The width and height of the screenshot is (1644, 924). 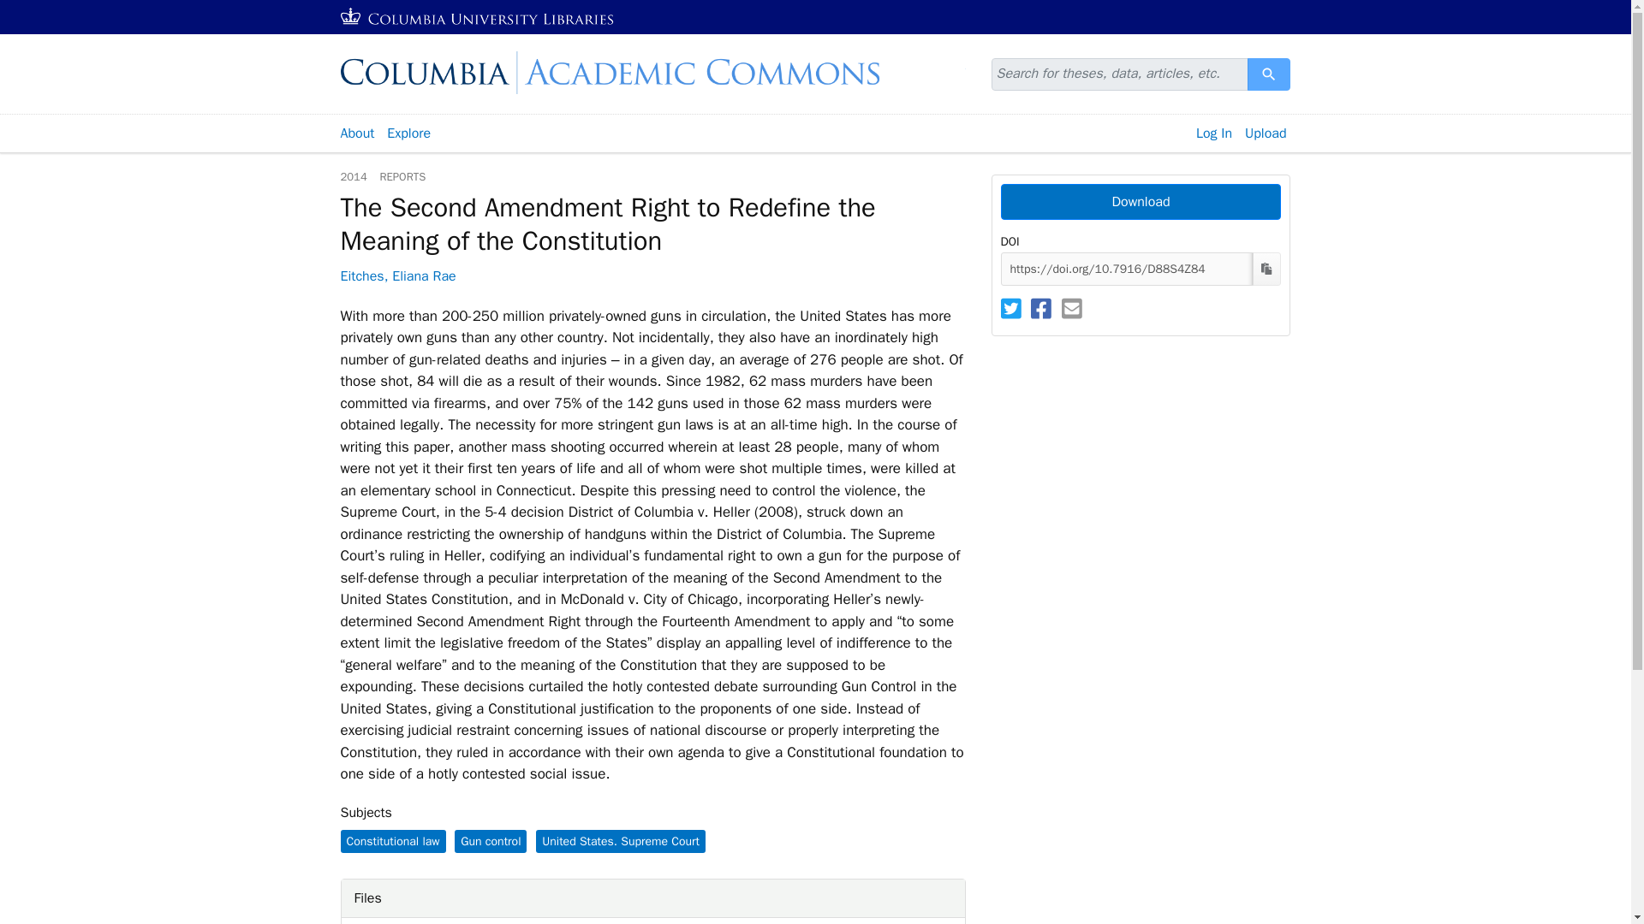 I want to click on Academic Commons, so click(x=652, y=73).